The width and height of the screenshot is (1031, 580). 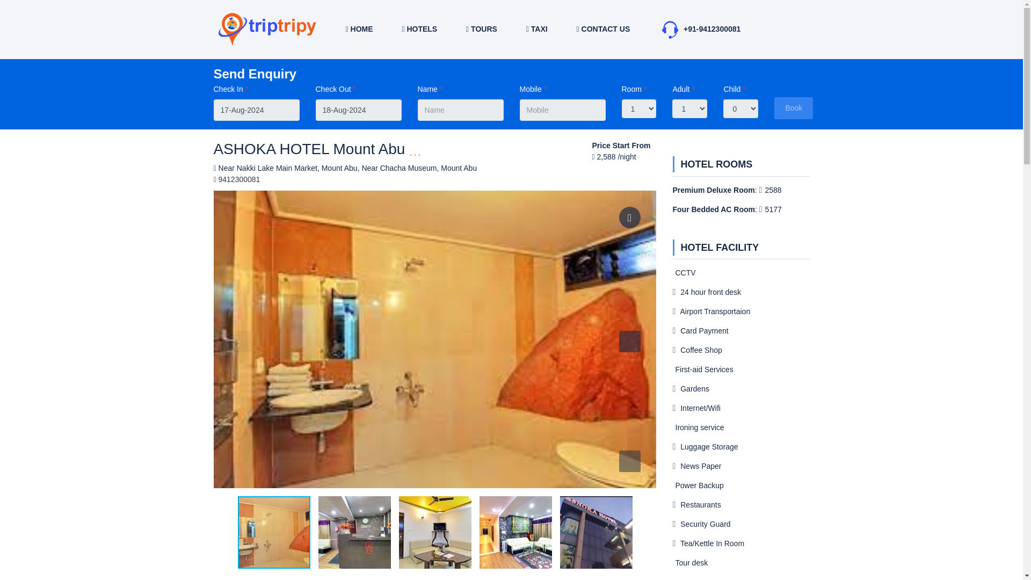 What do you see at coordinates (419, 29) in the screenshot?
I see `HOTELS` at bounding box center [419, 29].